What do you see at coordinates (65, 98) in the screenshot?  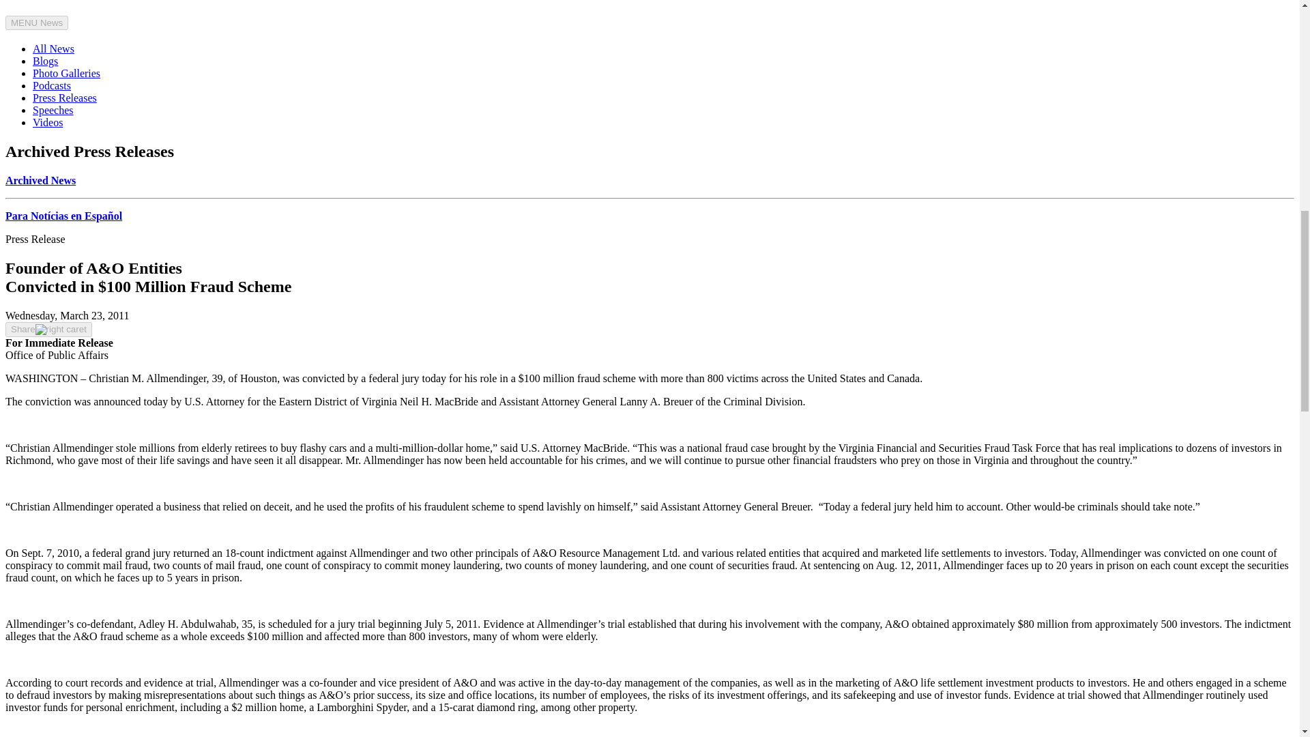 I see `Press Releases` at bounding box center [65, 98].